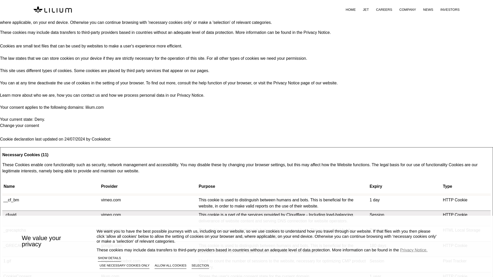 The height and width of the screenshot is (277, 493). I want to click on Cookiebot, so click(101, 139).